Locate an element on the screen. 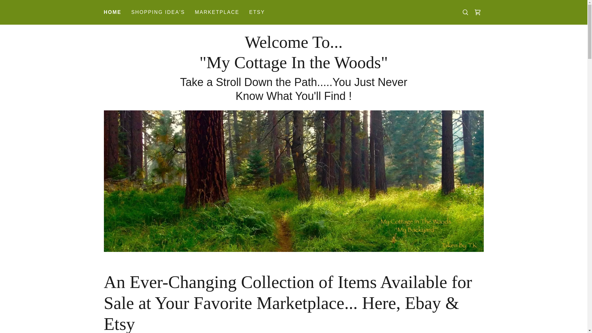 Image resolution: width=592 pixels, height=333 pixels. HOME is located at coordinates (112, 12).